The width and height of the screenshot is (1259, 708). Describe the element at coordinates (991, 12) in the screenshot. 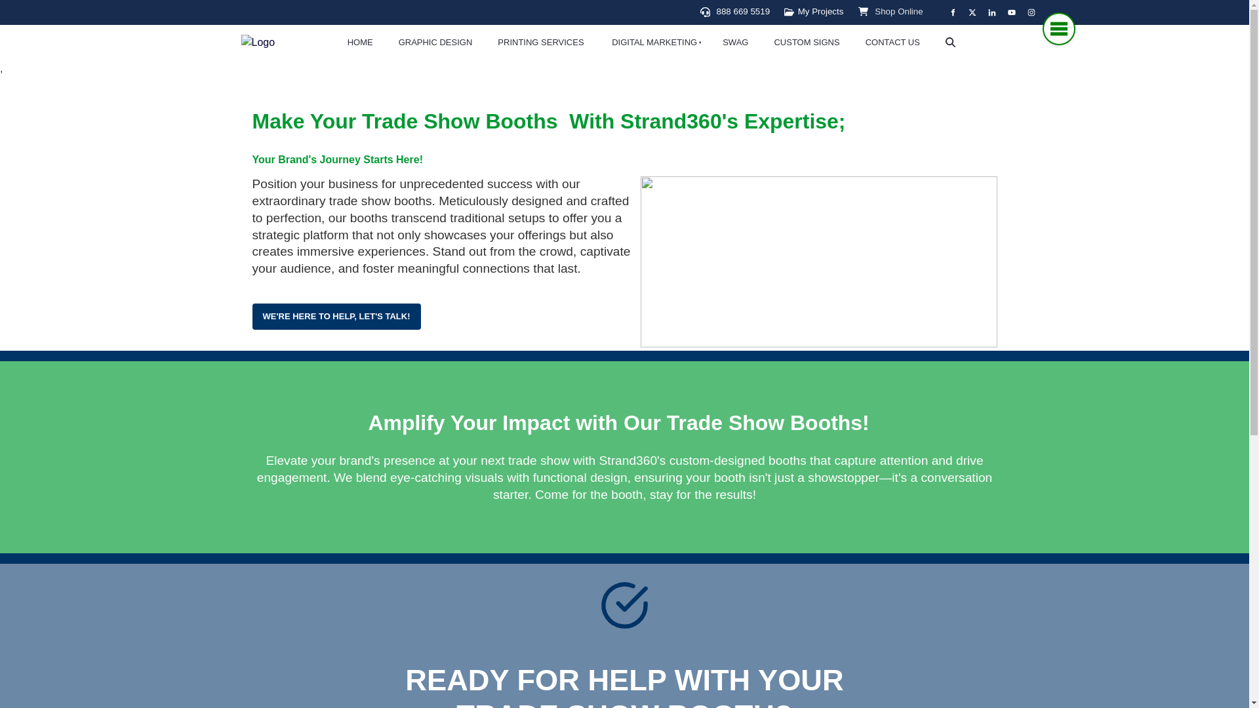

I see `LinkedIn` at that location.